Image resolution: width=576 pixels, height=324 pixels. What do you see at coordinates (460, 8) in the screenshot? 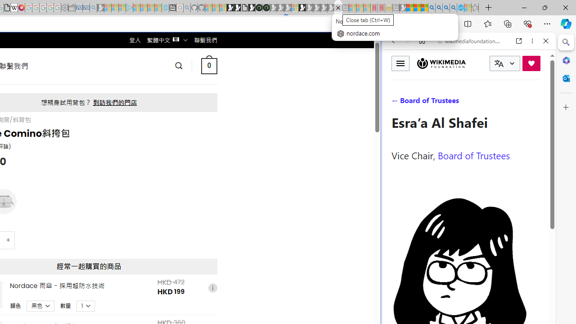
I see `Services - Maintenance | Sky Blue Bikes - Sky Blue Bikes` at bounding box center [460, 8].